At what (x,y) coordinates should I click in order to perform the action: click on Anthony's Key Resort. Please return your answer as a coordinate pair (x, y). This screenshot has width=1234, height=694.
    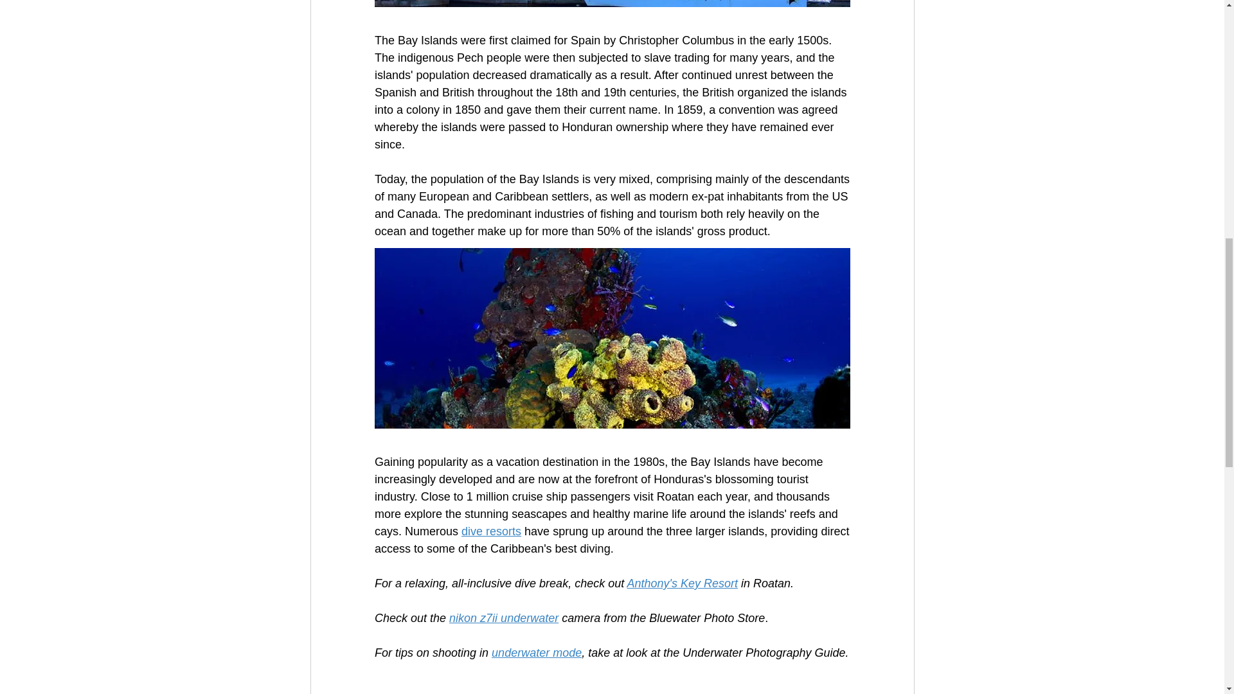
    Looking at the image, I should click on (683, 583).